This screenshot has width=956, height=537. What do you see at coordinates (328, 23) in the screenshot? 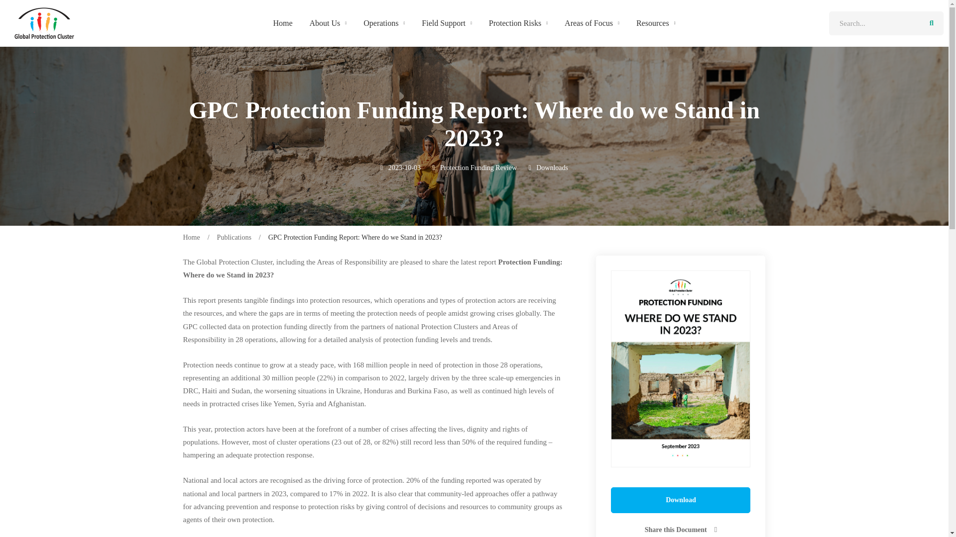
I see `About Us` at bounding box center [328, 23].